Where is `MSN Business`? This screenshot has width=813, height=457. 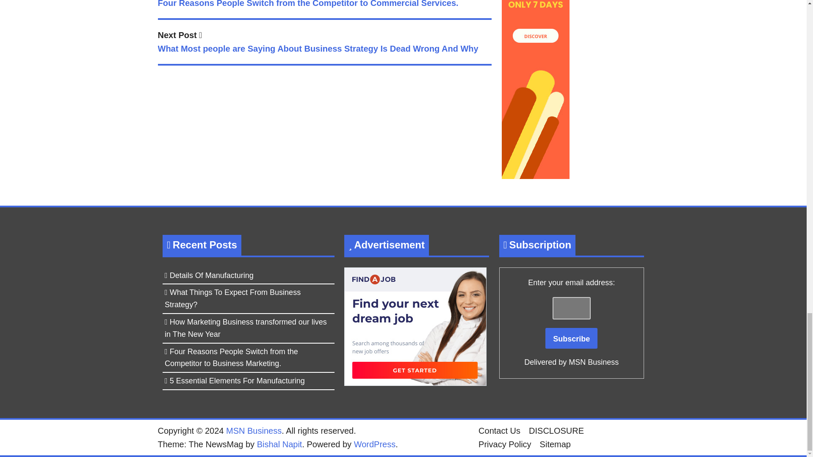 MSN Business is located at coordinates (253, 431).